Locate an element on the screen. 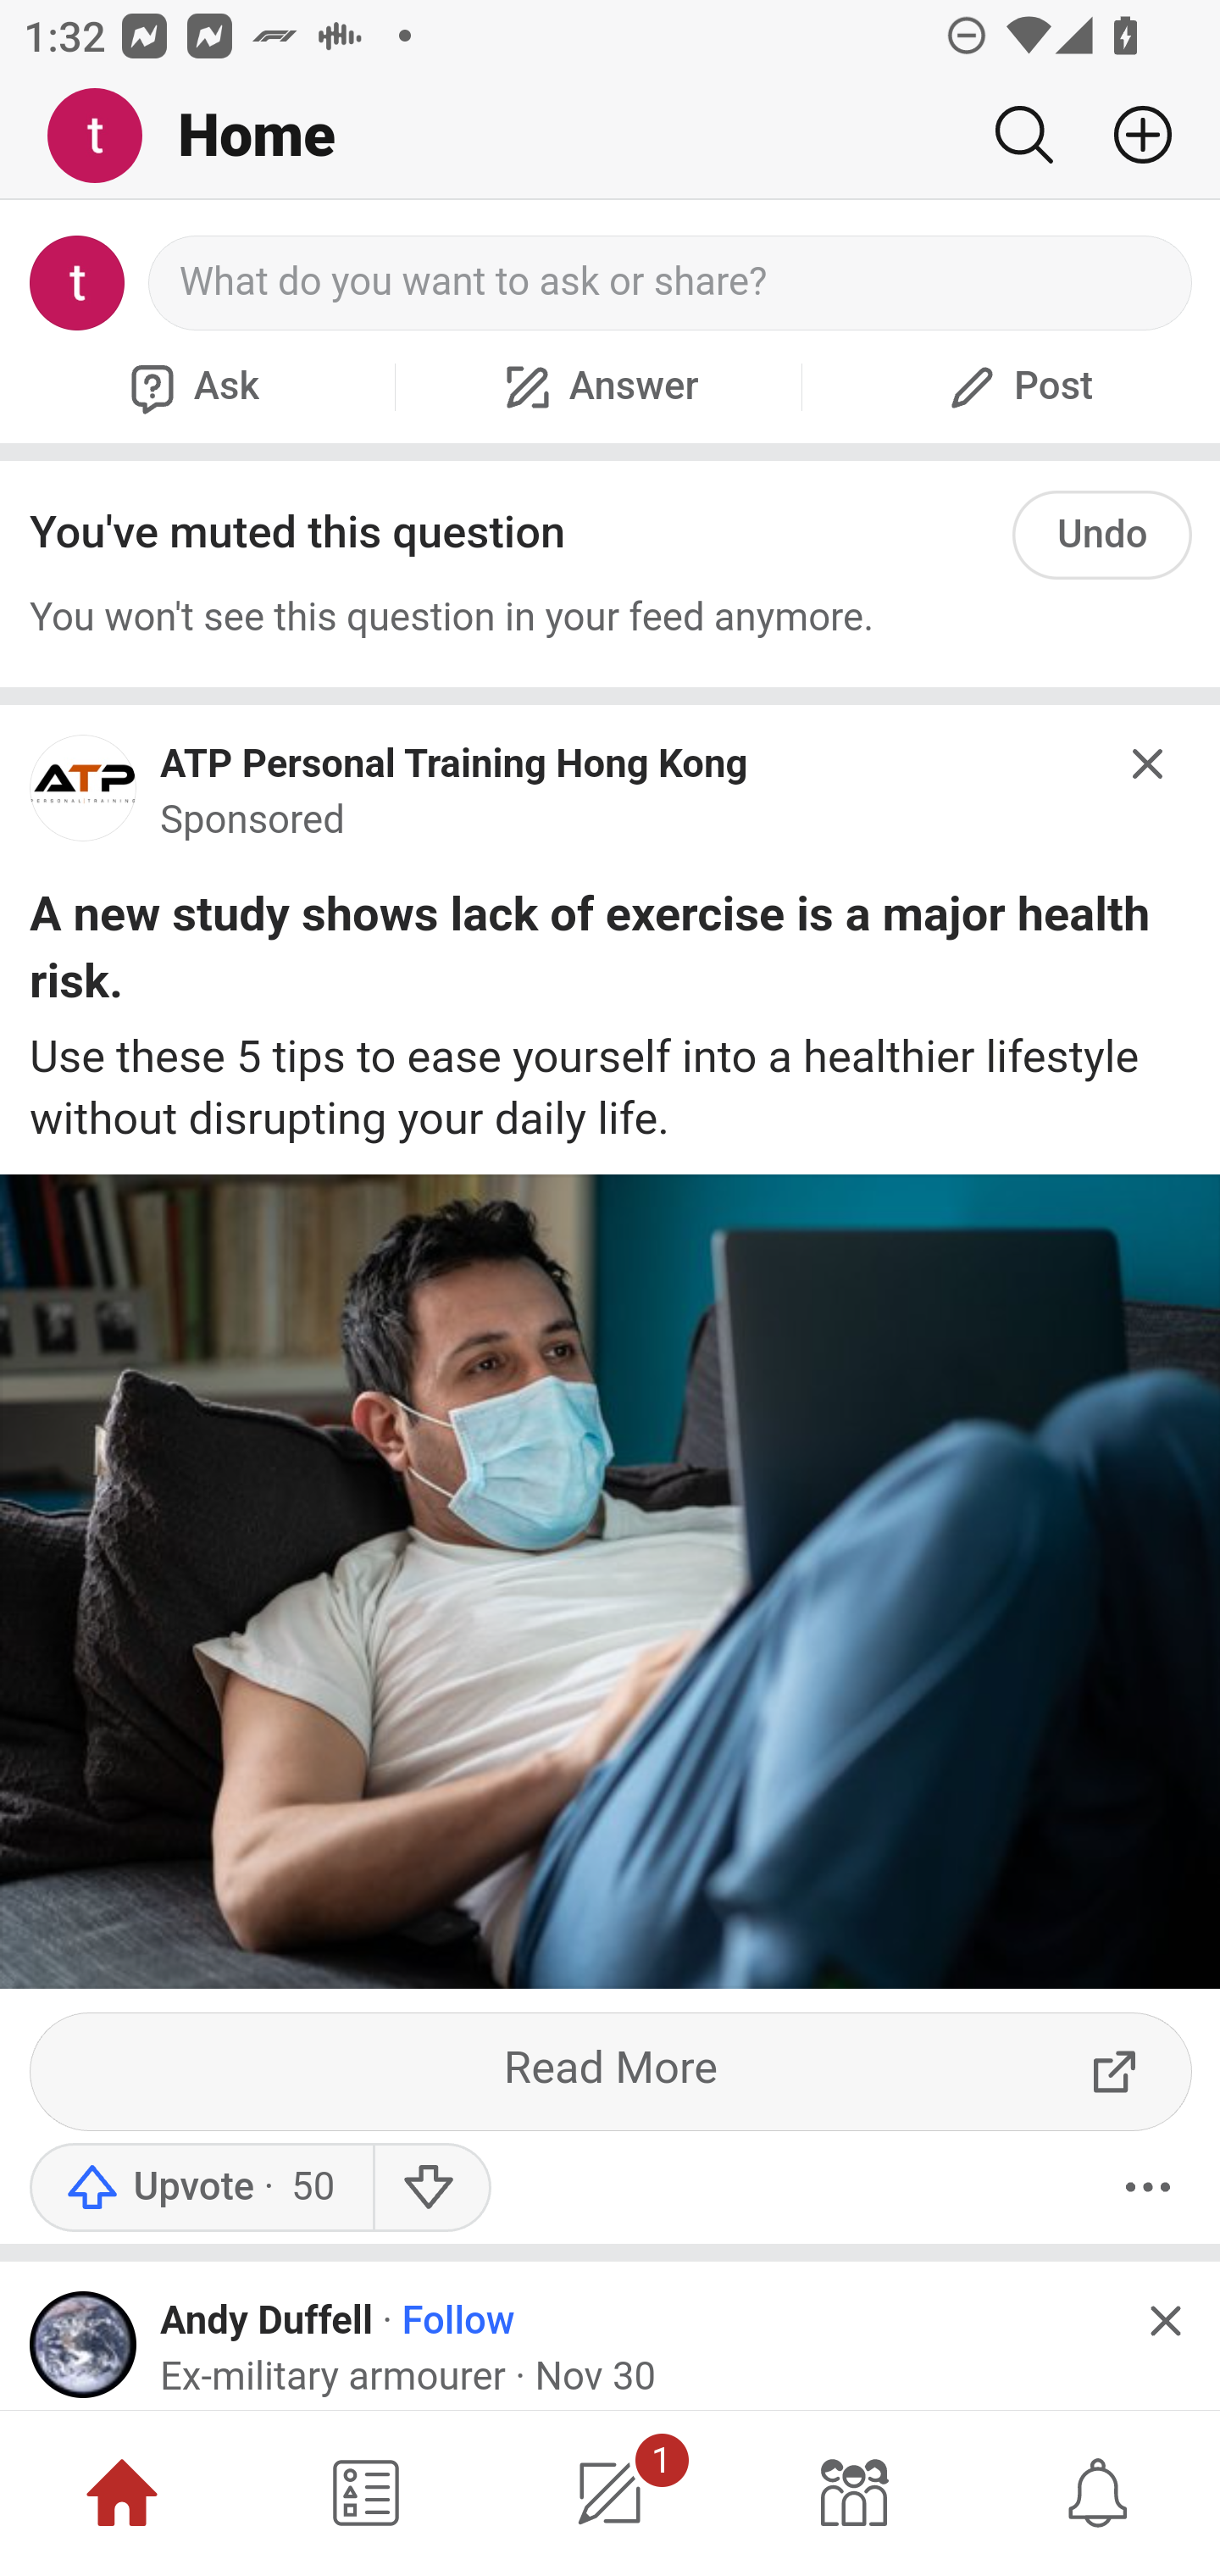 The width and height of the screenshot is (1220, 2576). Read More ExternalLink is located at coordinates (612, 2071).